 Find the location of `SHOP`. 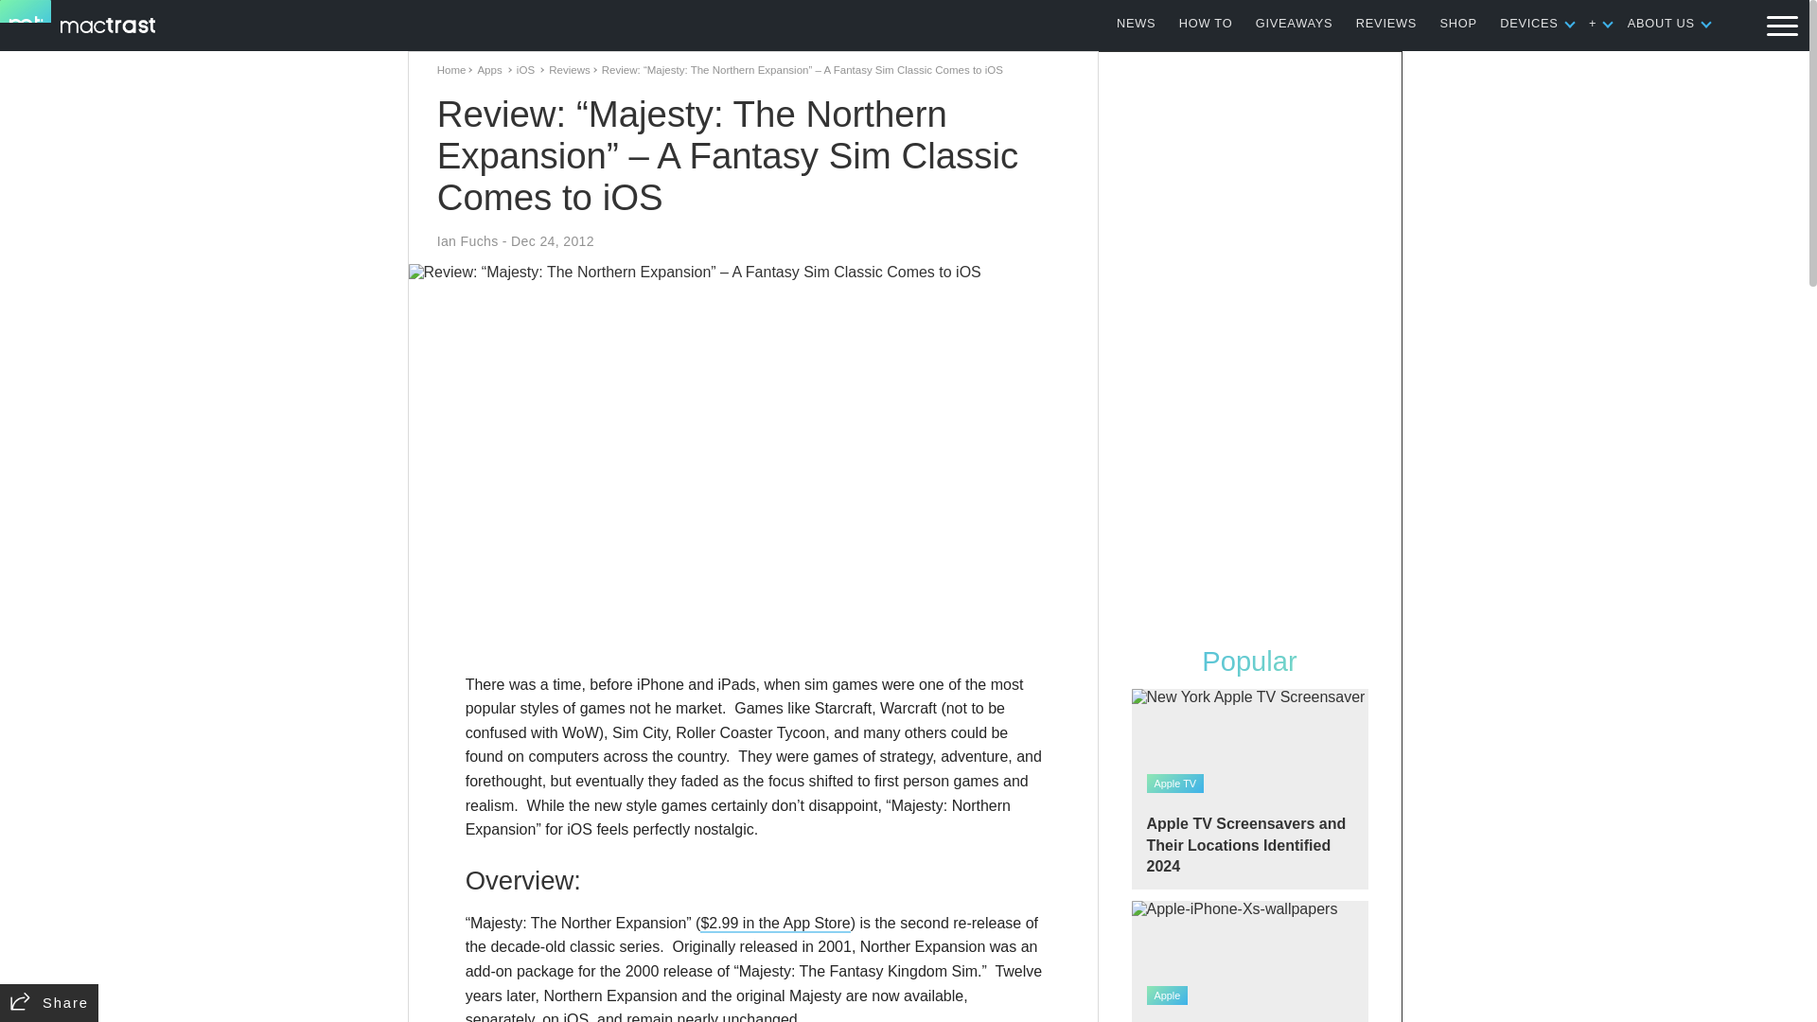

SHOP is located at coordinates (1458, 23).